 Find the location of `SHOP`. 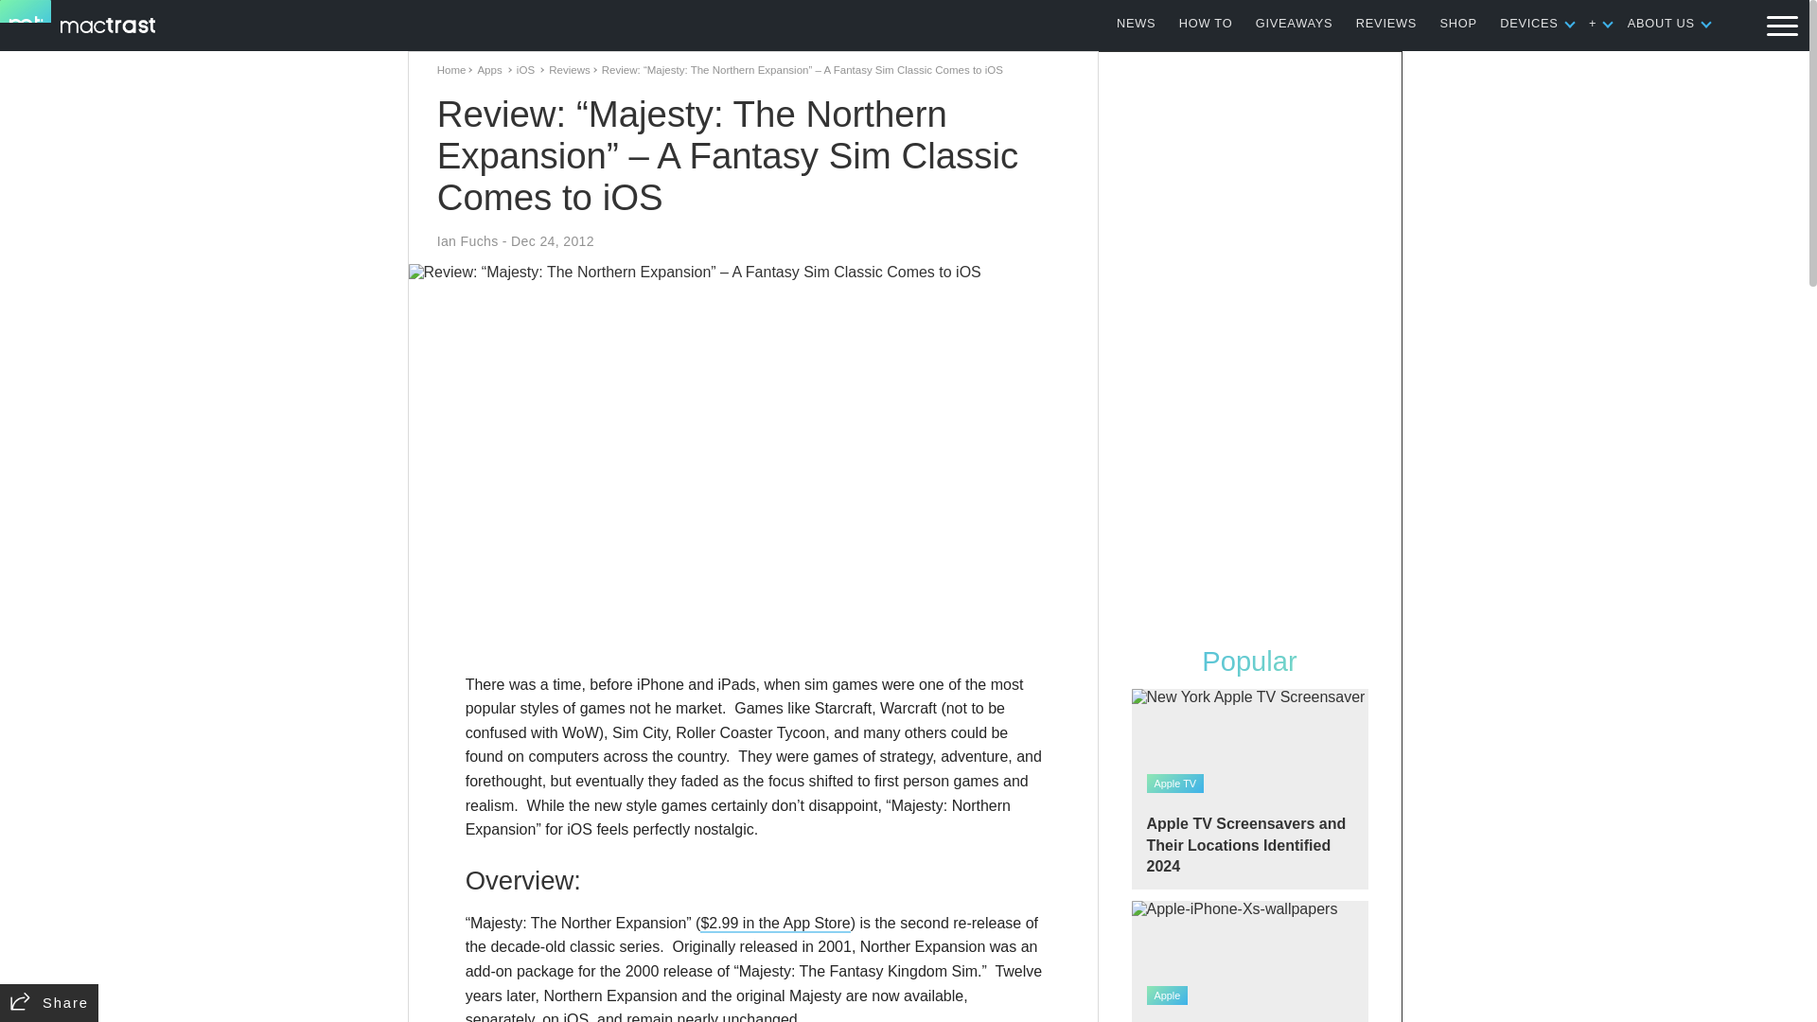

SHOP is located at coordinates (1458, 23).